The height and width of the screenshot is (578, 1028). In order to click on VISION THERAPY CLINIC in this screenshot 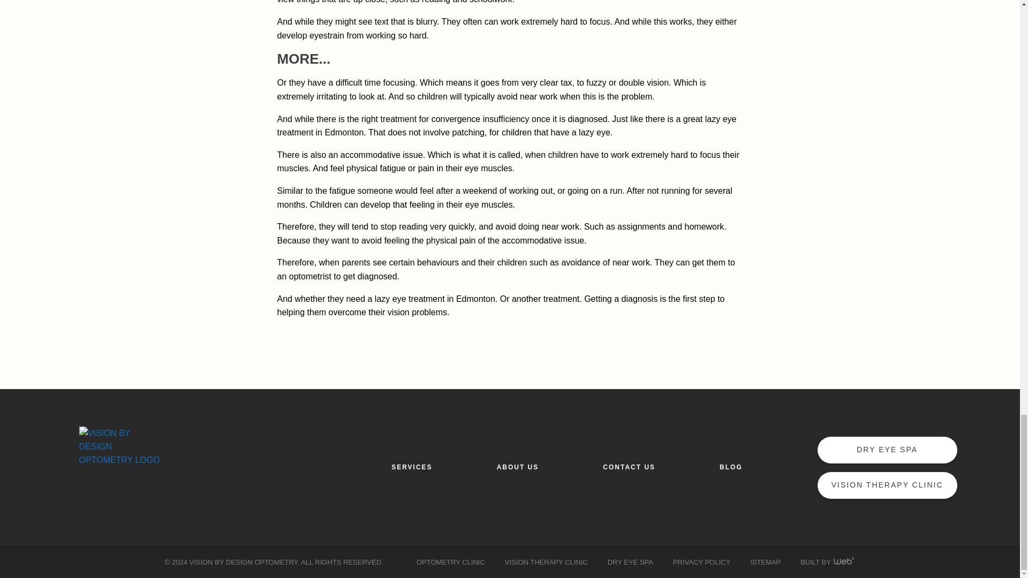, I will do `click(887, 485)`.